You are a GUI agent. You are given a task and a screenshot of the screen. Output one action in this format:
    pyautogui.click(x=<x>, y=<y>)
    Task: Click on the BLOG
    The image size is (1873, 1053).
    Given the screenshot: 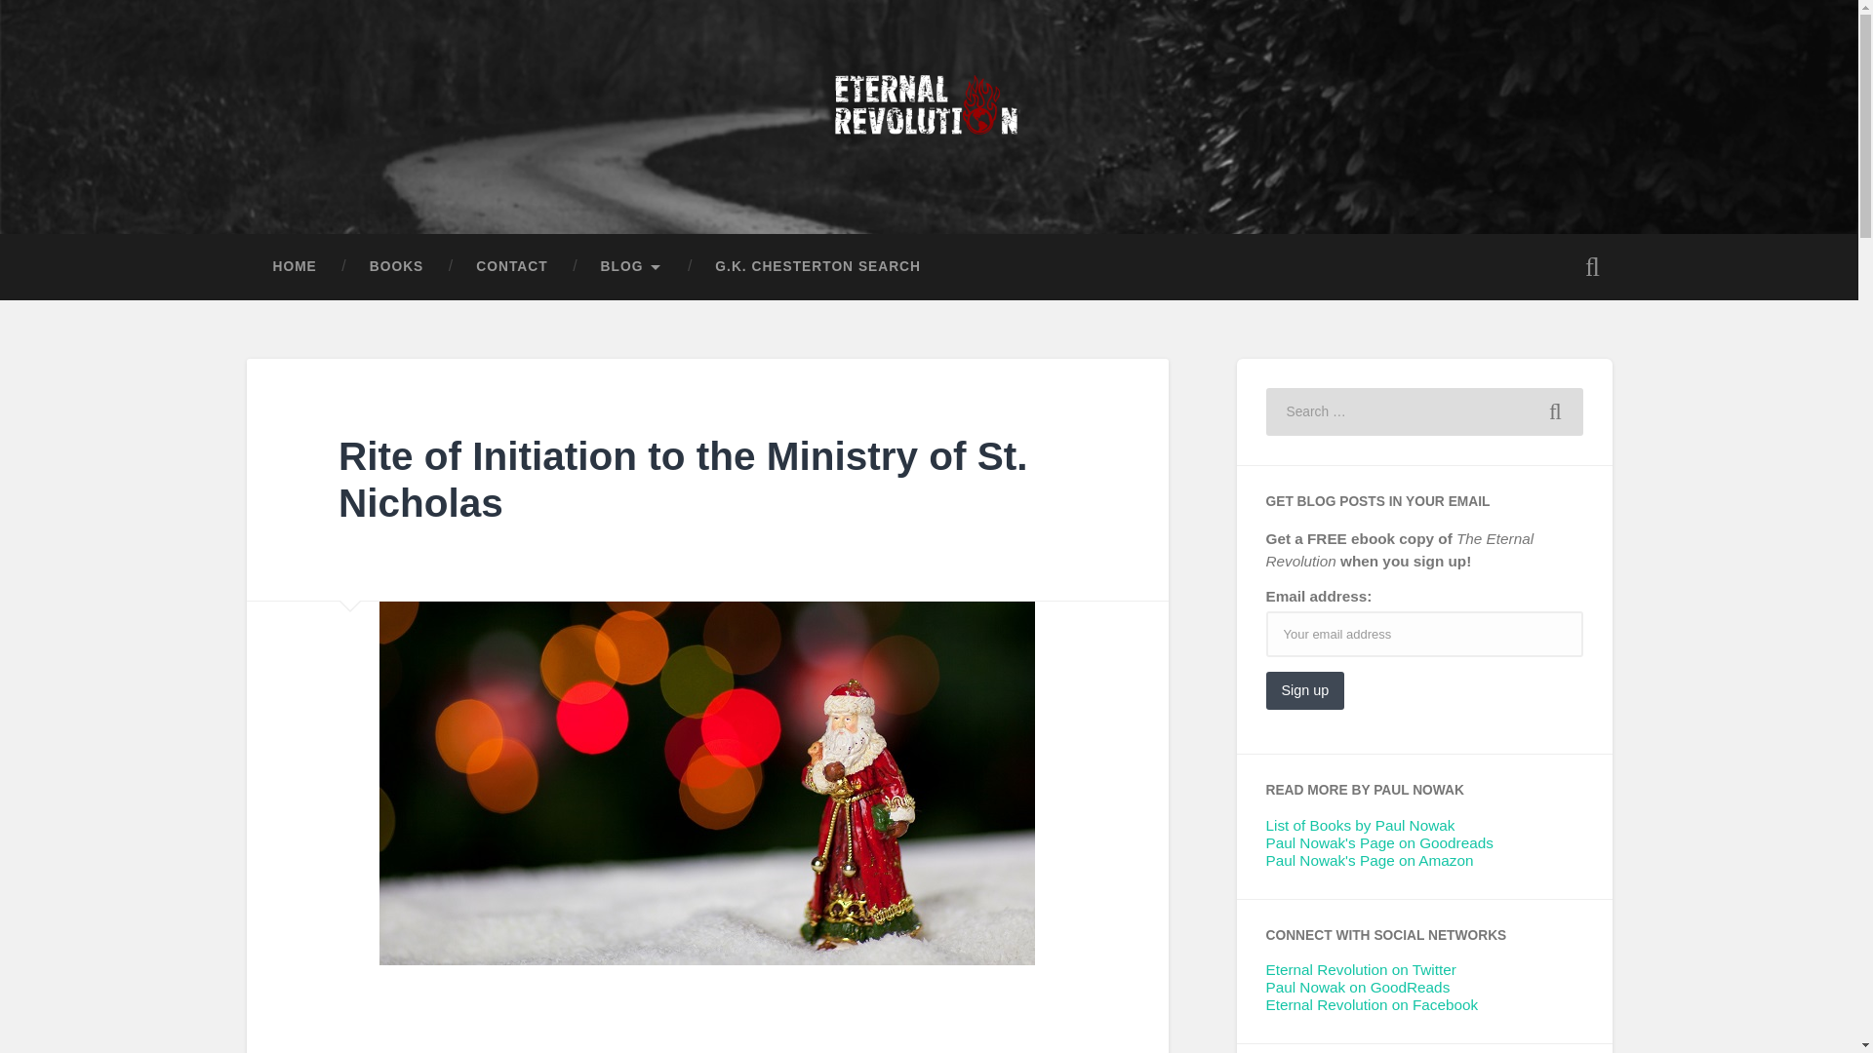 What is the action you would take?
    pyautogui.click(x=632, y=266)
    